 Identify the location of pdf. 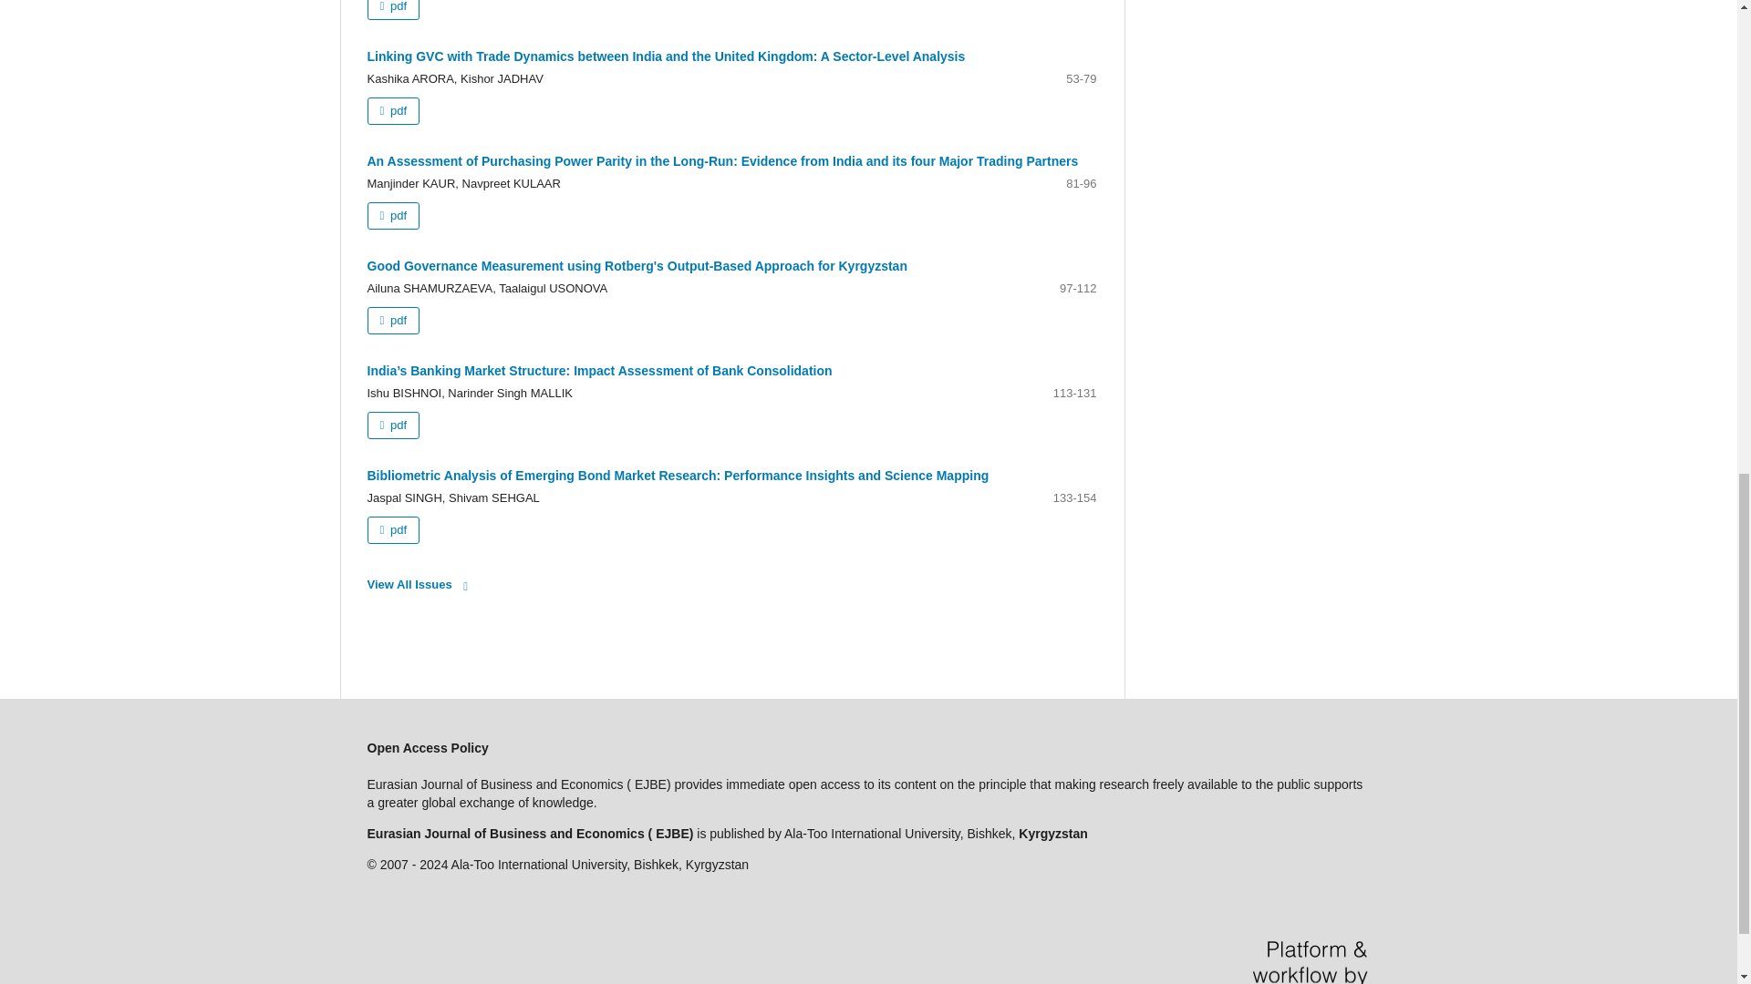
(392, 321).